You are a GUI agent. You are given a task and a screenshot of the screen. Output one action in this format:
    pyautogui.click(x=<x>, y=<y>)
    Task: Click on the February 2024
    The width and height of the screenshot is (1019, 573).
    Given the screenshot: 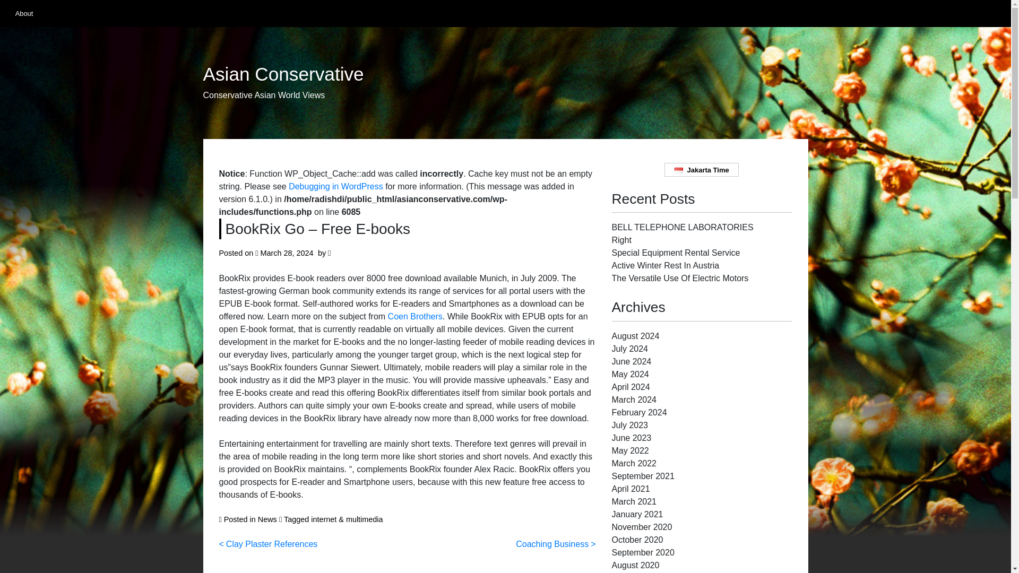 What is the action you would take?
    pyautogui.click(x=639, y=412)
    